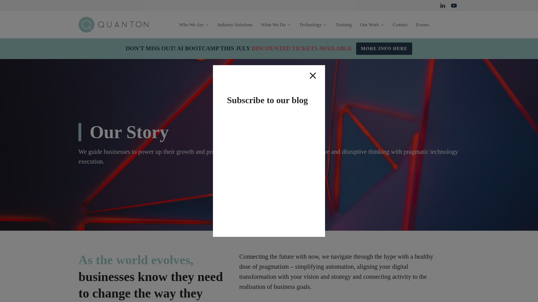 The height and width of the screenshot is (302, 538). What do you see at coordinates (235, 25) in the screenshot?
I see `Industry Solutions` at bounding box center [235, 25].